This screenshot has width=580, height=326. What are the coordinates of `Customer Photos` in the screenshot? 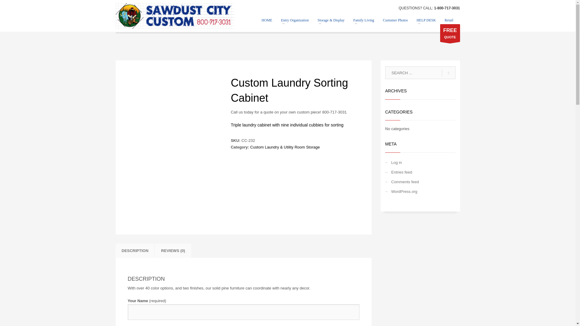 It's located at (395, 20).